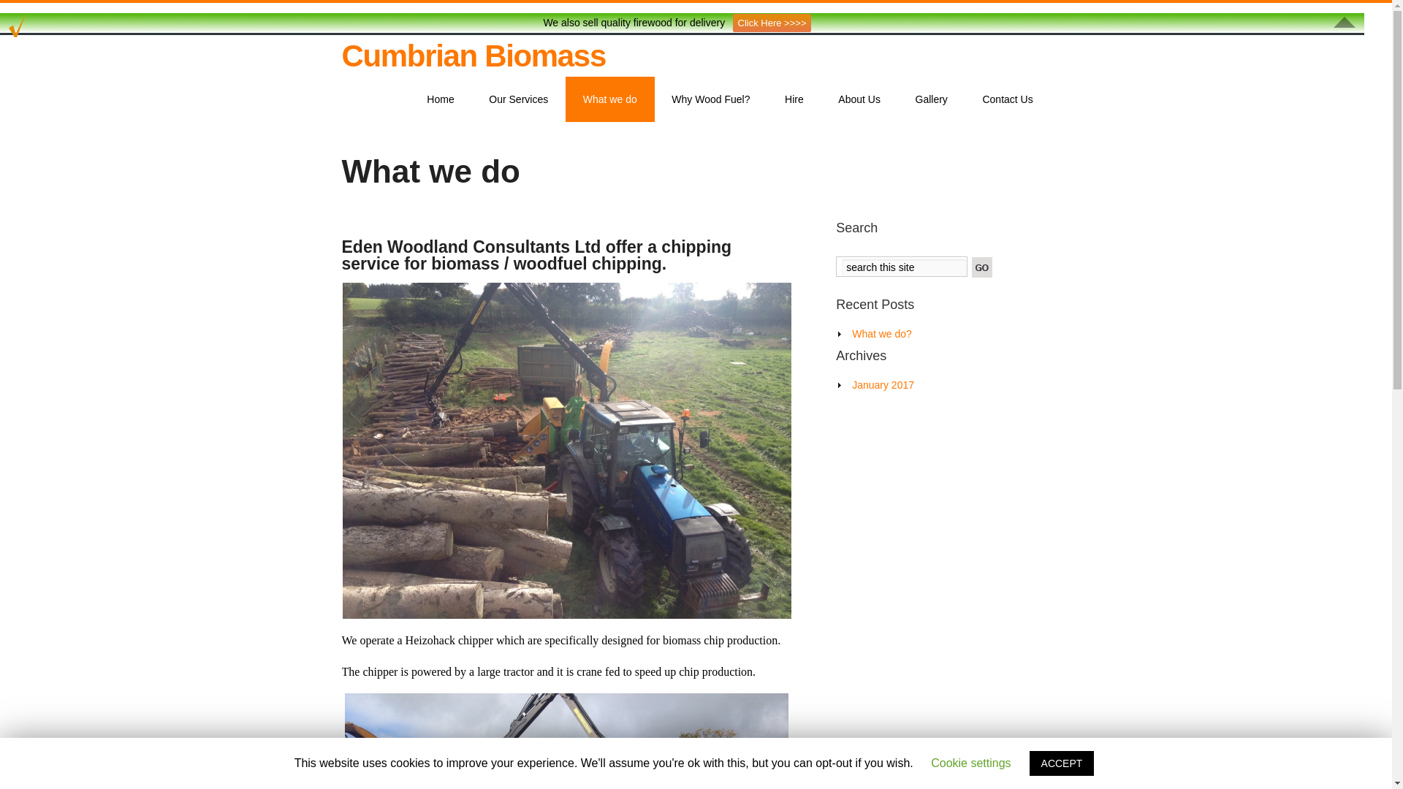 This screenshot has width=1403, height=789. Describe the element at coordinates (518, 99) in the screenshot. I see `Our Services` at that location.